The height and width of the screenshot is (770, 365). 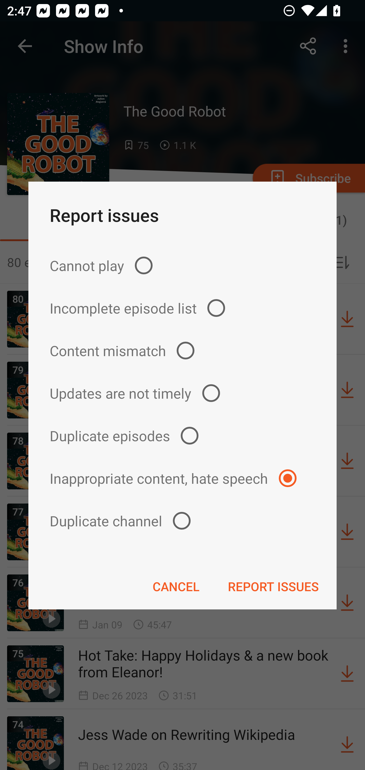 I want to click on REPORT ISSUES, so click(x=273, y=586).